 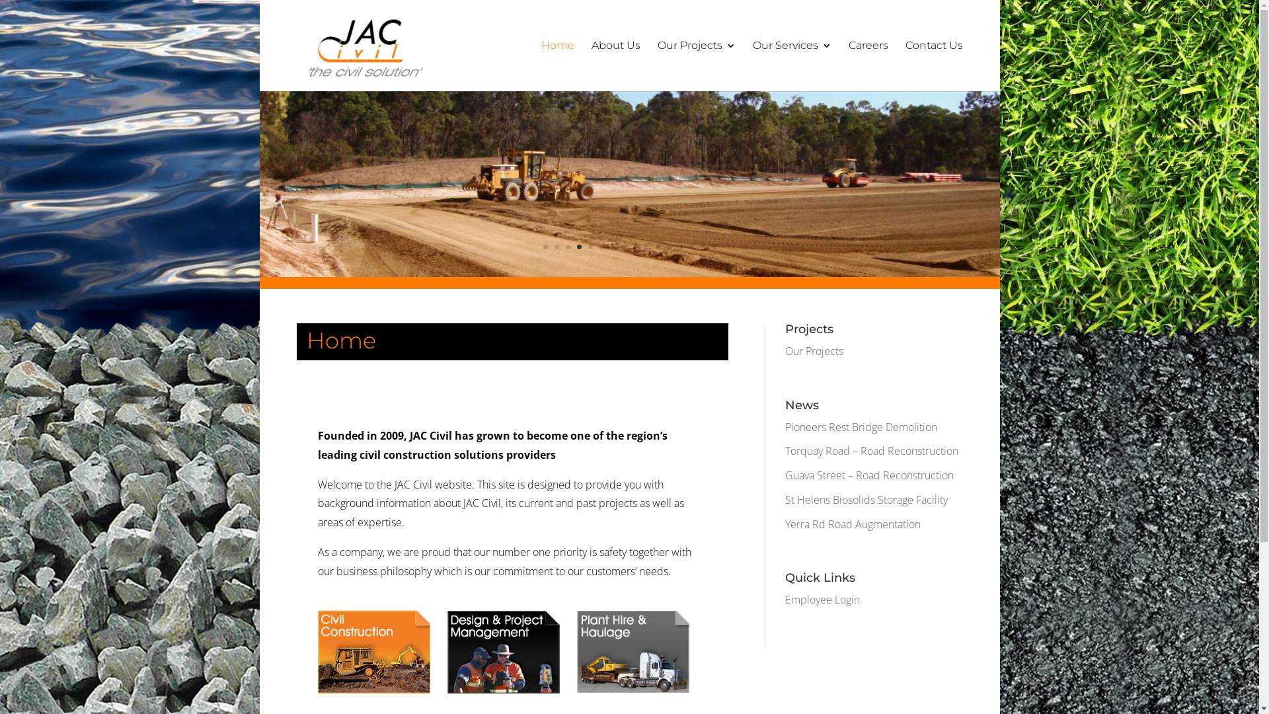 I want to click on 15, so click(x=703, y=247).